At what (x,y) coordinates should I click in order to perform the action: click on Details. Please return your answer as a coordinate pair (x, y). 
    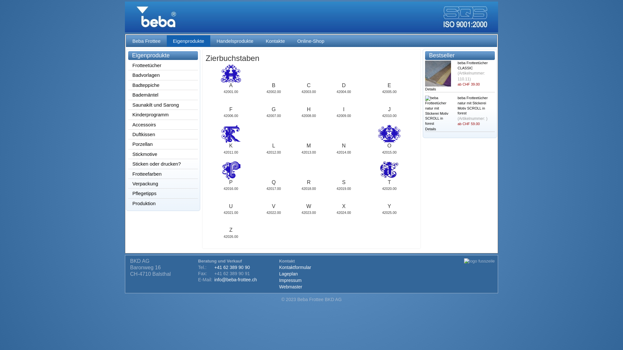
    Looking at the image, I should click on (431, 89).